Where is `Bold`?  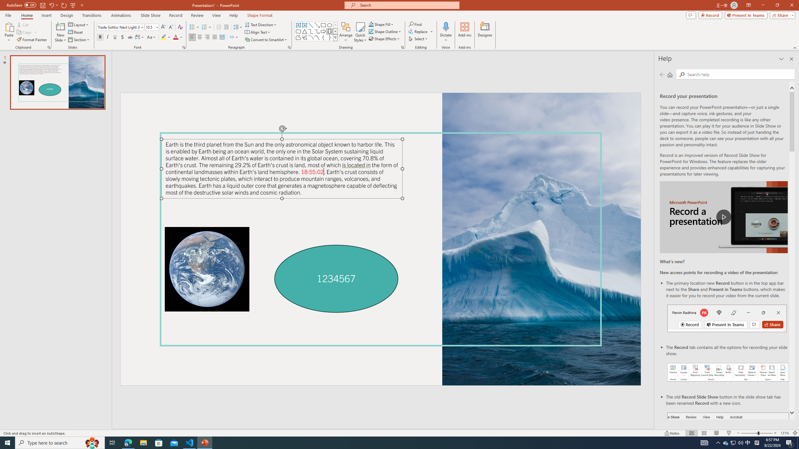 Bold is located at coordinates (100, 37).